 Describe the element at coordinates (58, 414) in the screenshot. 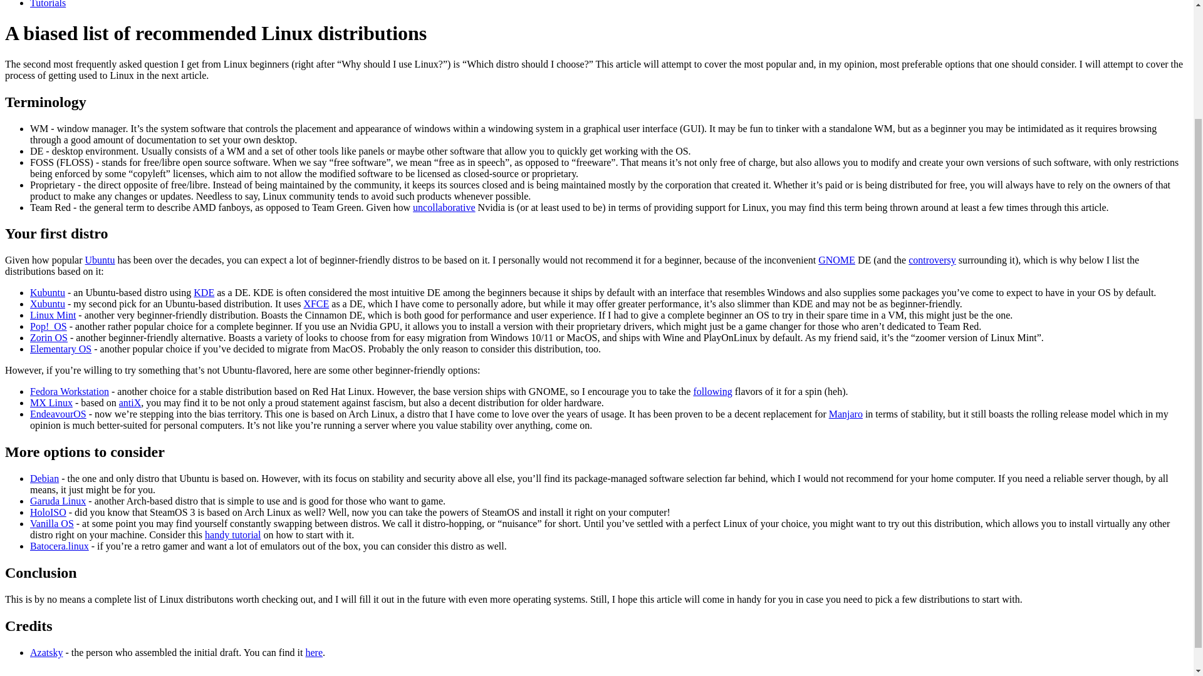

I see `EndeavourOS` at that location.